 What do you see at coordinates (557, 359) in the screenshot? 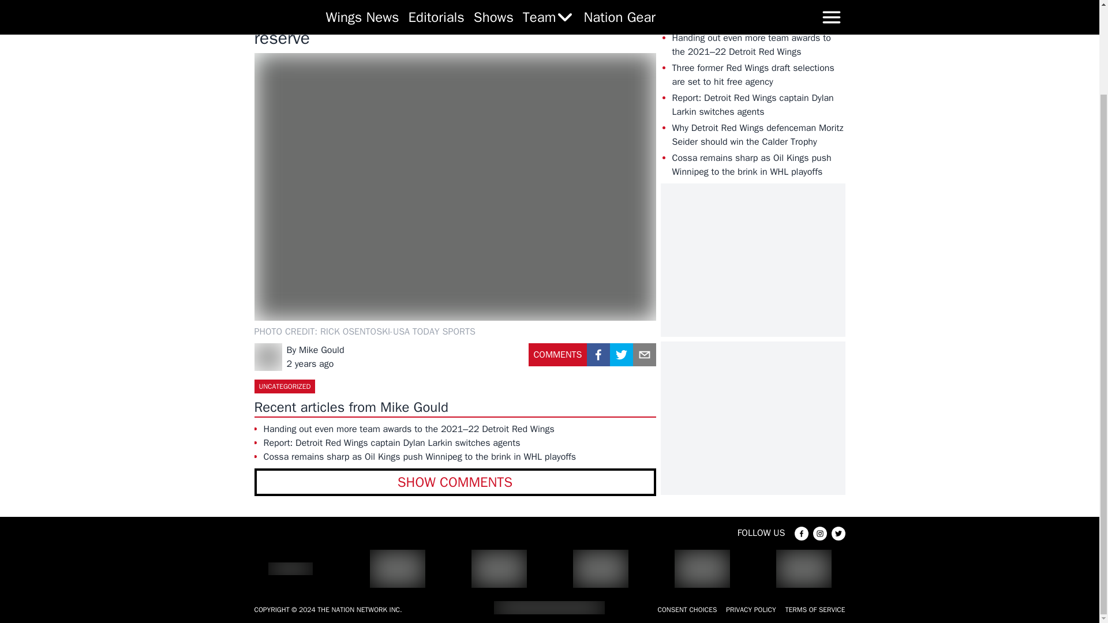
I see `COMMENTS` at bounding box center [557, 359].